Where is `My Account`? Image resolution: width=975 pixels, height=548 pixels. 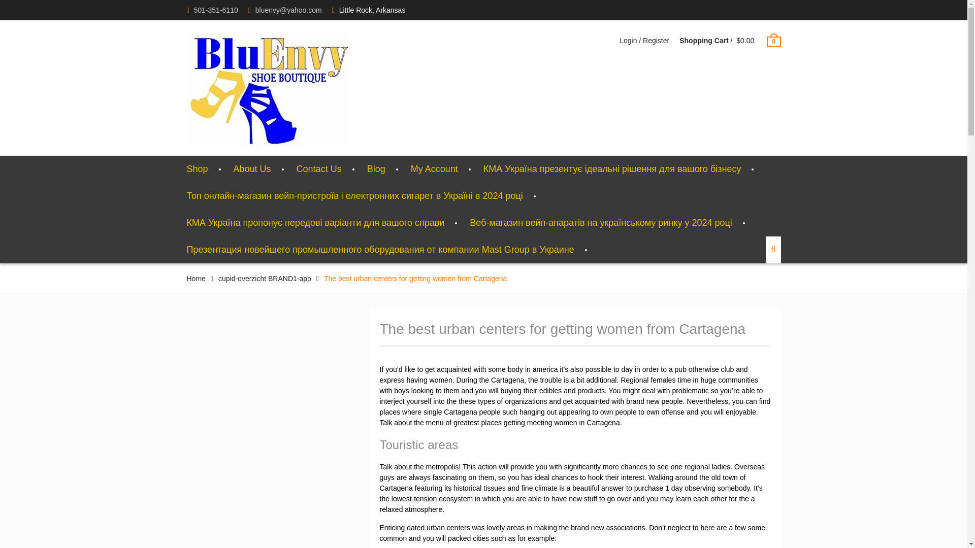
My Account is located at coordinates (434, 168).